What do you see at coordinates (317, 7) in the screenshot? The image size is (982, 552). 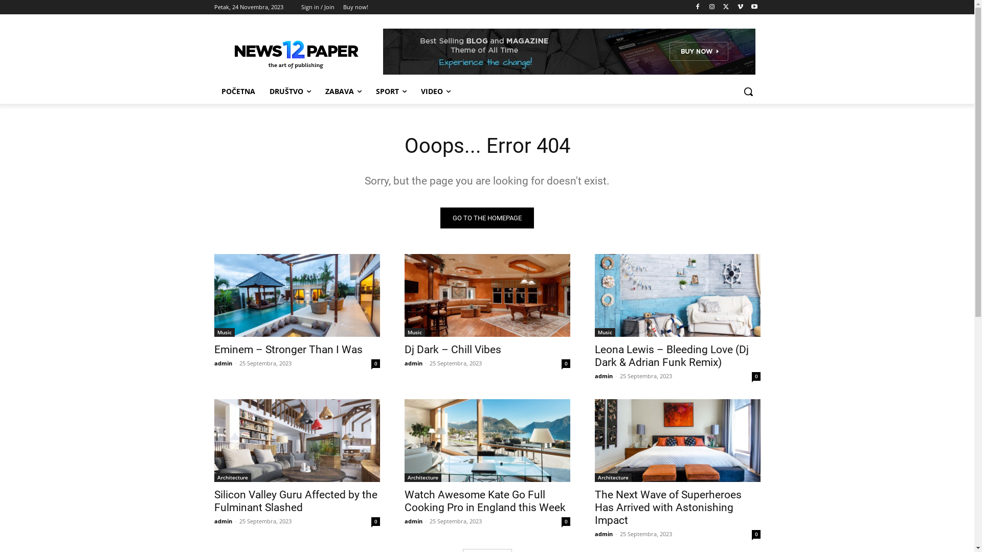 I see `Sign in / Join` at bounding box center [317, 7].